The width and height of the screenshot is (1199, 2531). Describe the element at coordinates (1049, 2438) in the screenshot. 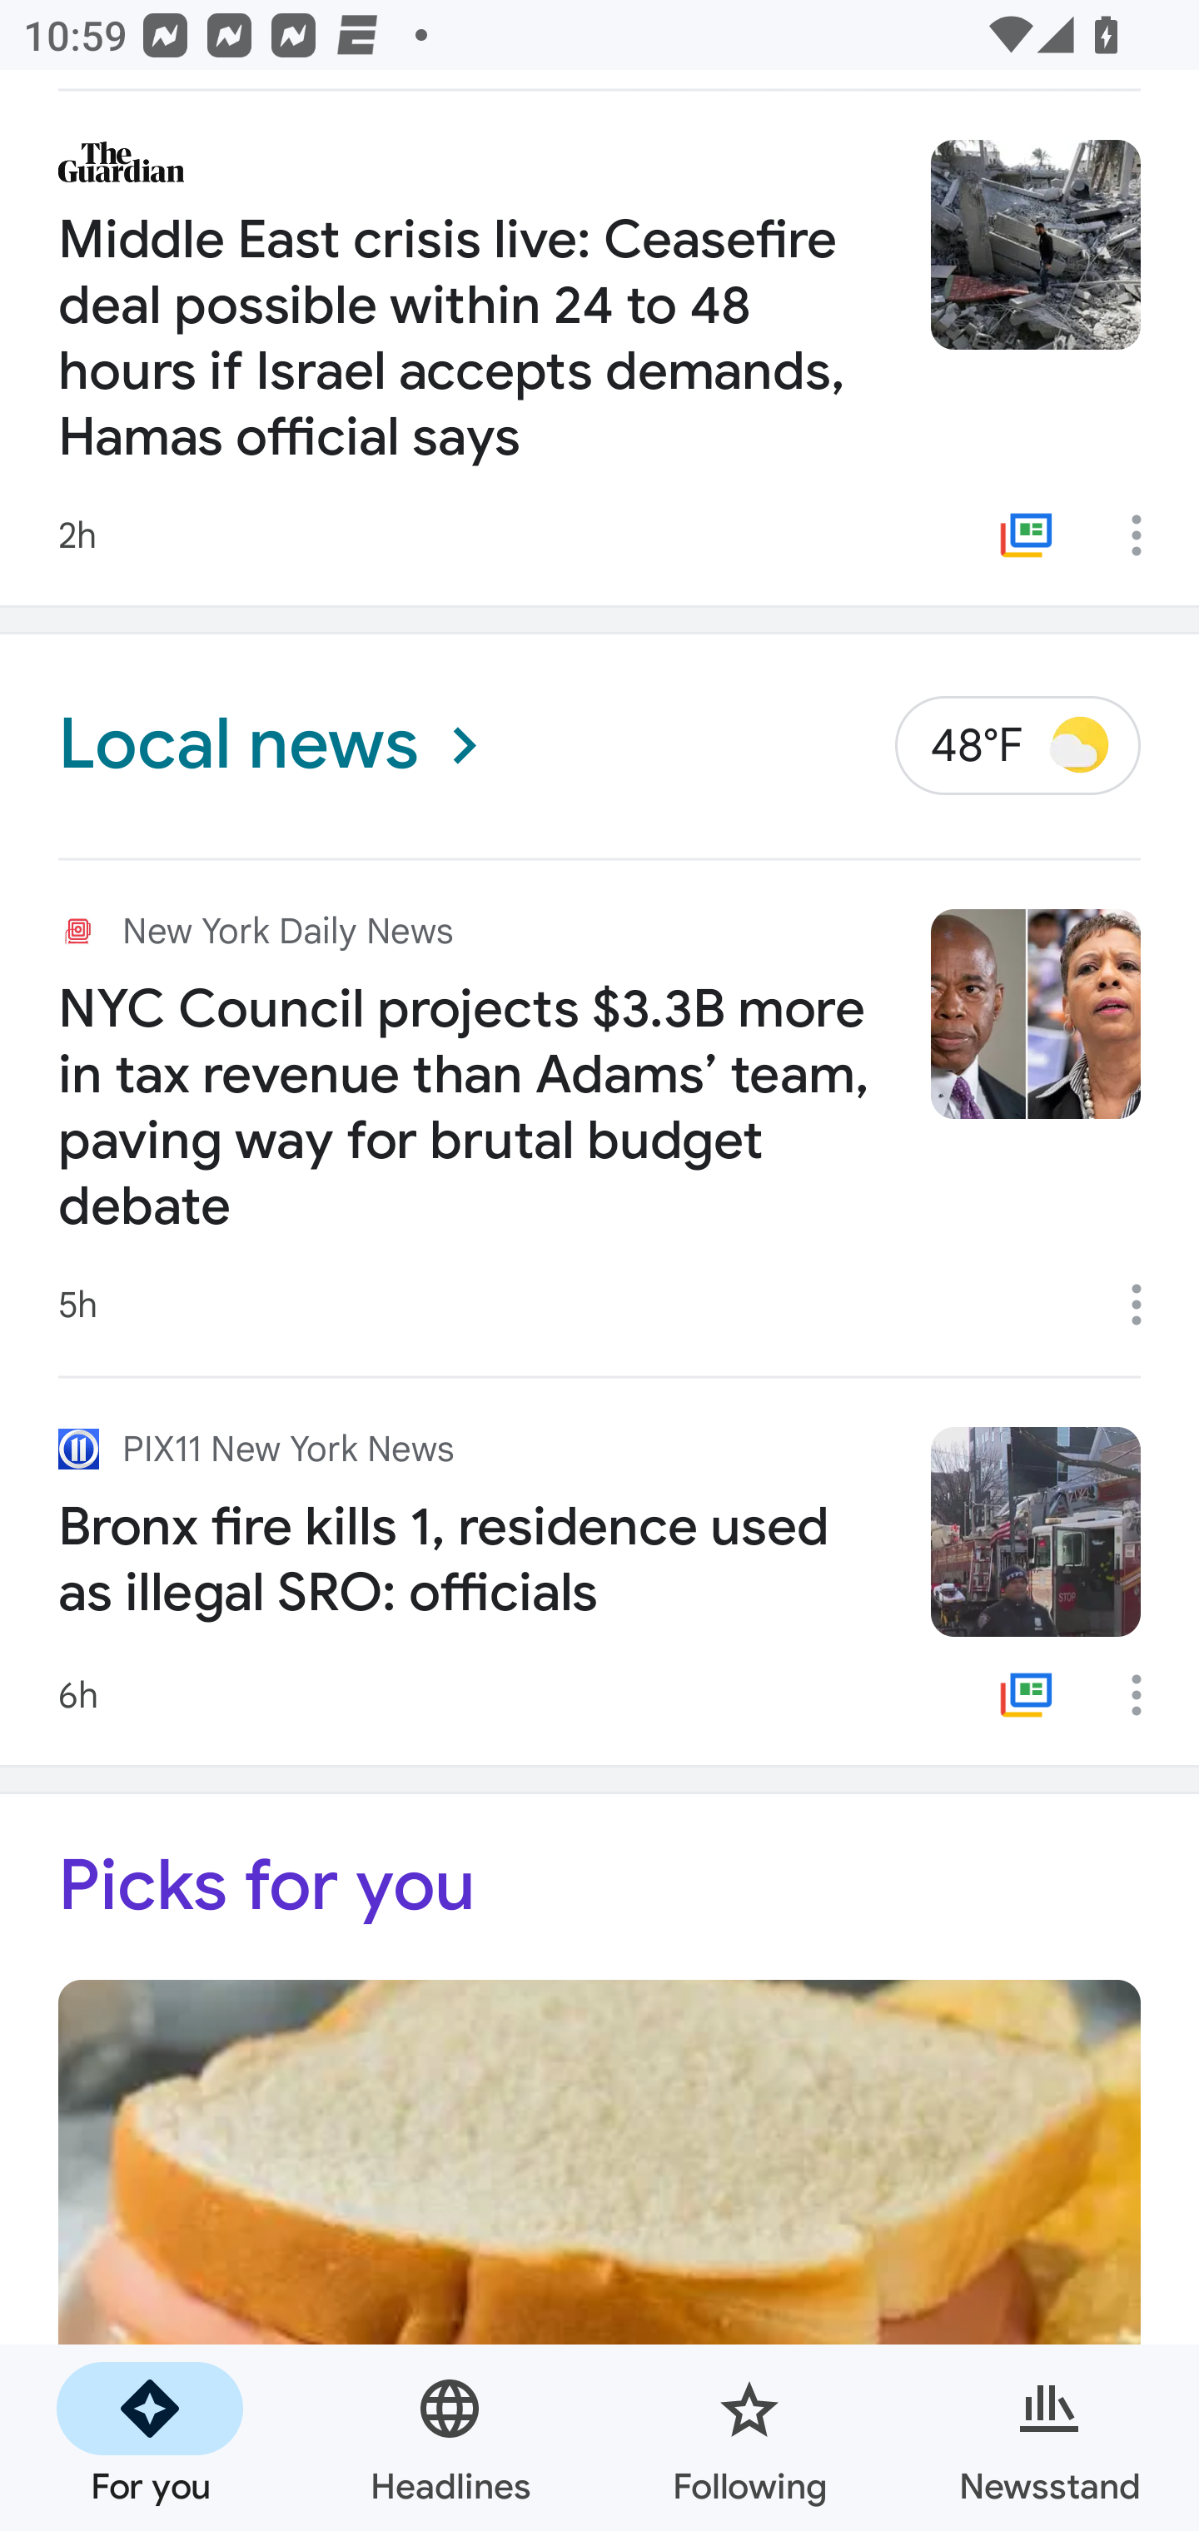

I see `Newsstand` at that location.